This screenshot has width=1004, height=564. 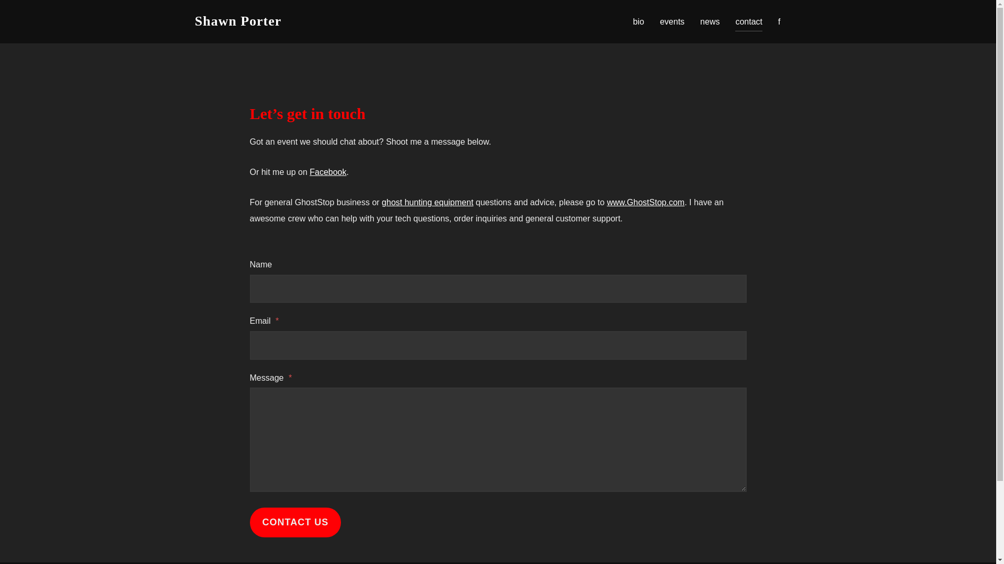 What do you see at coordinates (672, 21) in the screenshot?
I see `events` at bounding box center [672, 21].